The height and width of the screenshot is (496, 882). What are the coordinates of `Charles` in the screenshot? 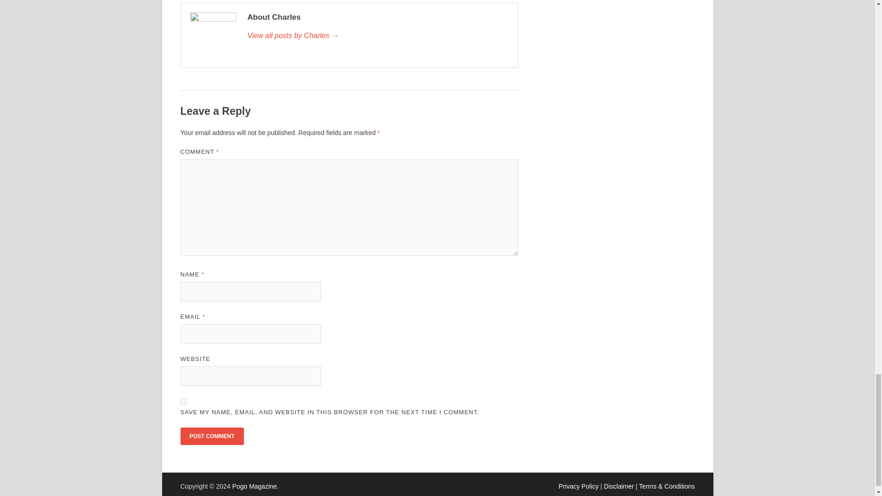 It's located at (377, 35).